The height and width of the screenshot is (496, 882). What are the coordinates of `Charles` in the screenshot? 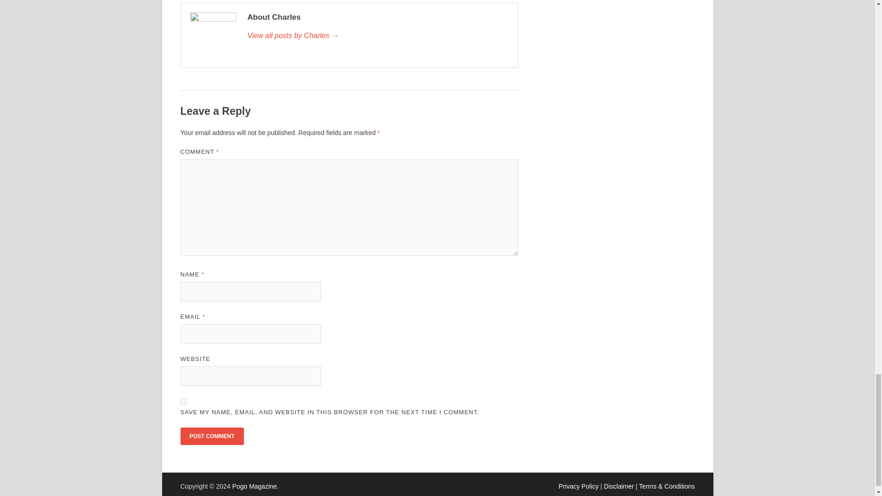 It's located at (377, 35).